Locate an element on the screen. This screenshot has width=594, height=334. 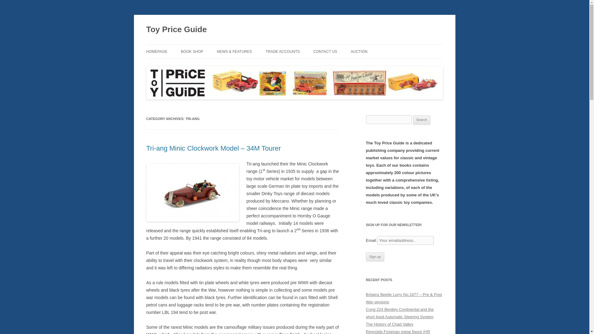
Sign up is located at coordinates (375, 257).